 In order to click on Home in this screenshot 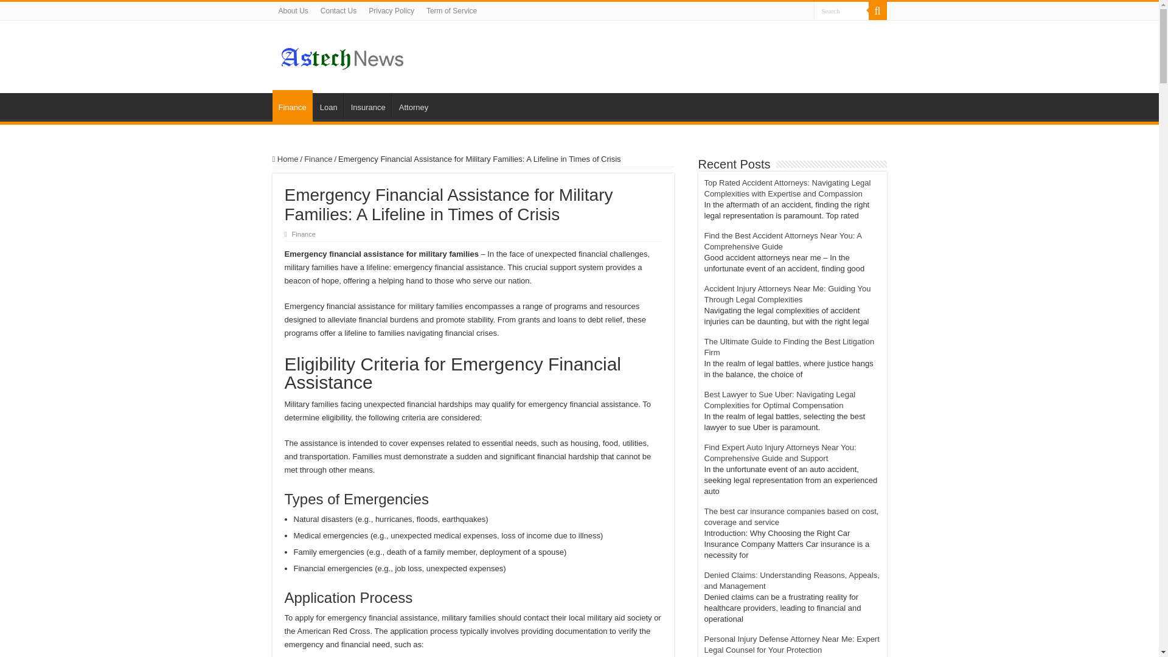, I will do `click(285, 158)`.